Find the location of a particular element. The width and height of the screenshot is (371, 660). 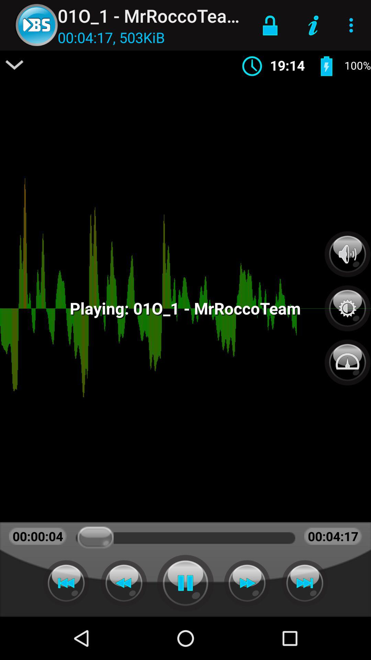

press the icon next to the 00 04 17 item is located at coordinates (14, 65).